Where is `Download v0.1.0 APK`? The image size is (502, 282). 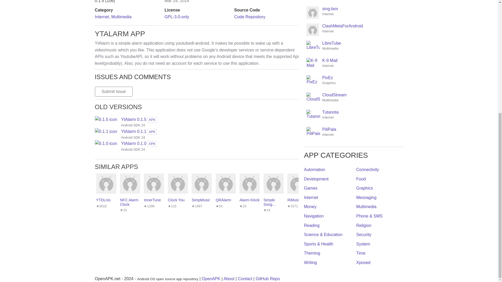
Download v0.1.0 APK is located at coordinates (113, 91).